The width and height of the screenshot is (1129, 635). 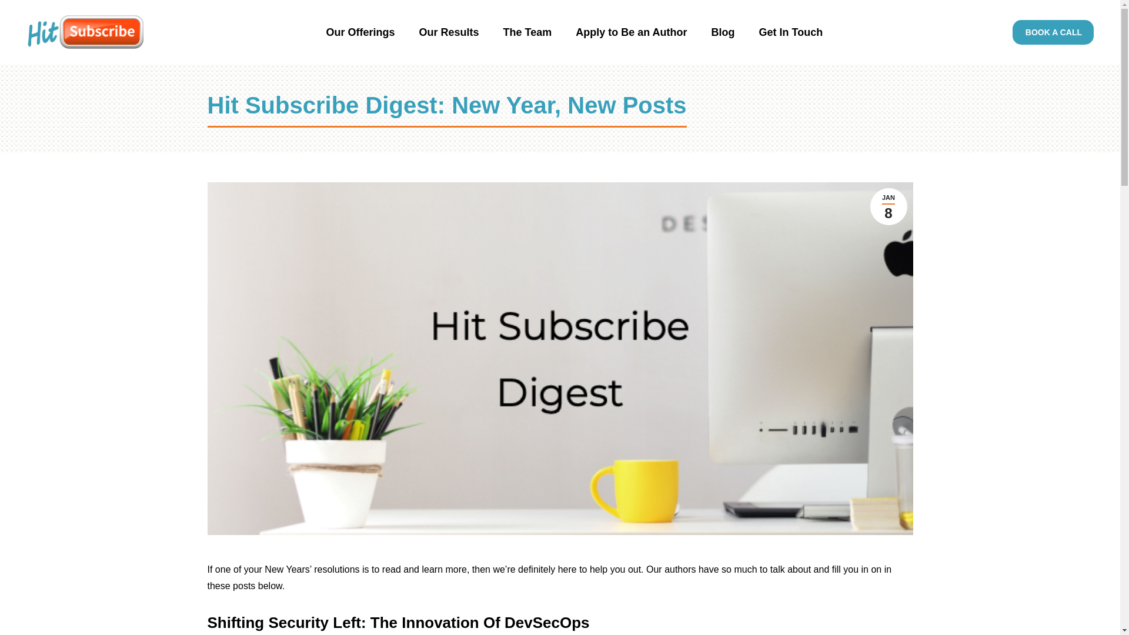 What do you see at coordinates (631, 32) in the screenshot?
I see `Apply to Be an Author` at bounding box center [631, 32].